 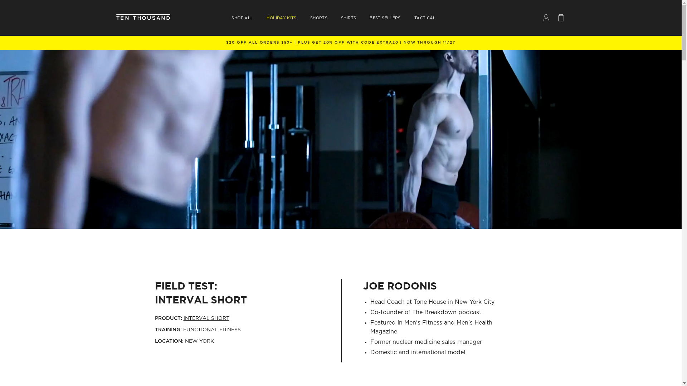 What do you see at coordinates (206, 318) in the screenshot?
I see `INTERVAL SHORT` at bounding box center [206, 318].